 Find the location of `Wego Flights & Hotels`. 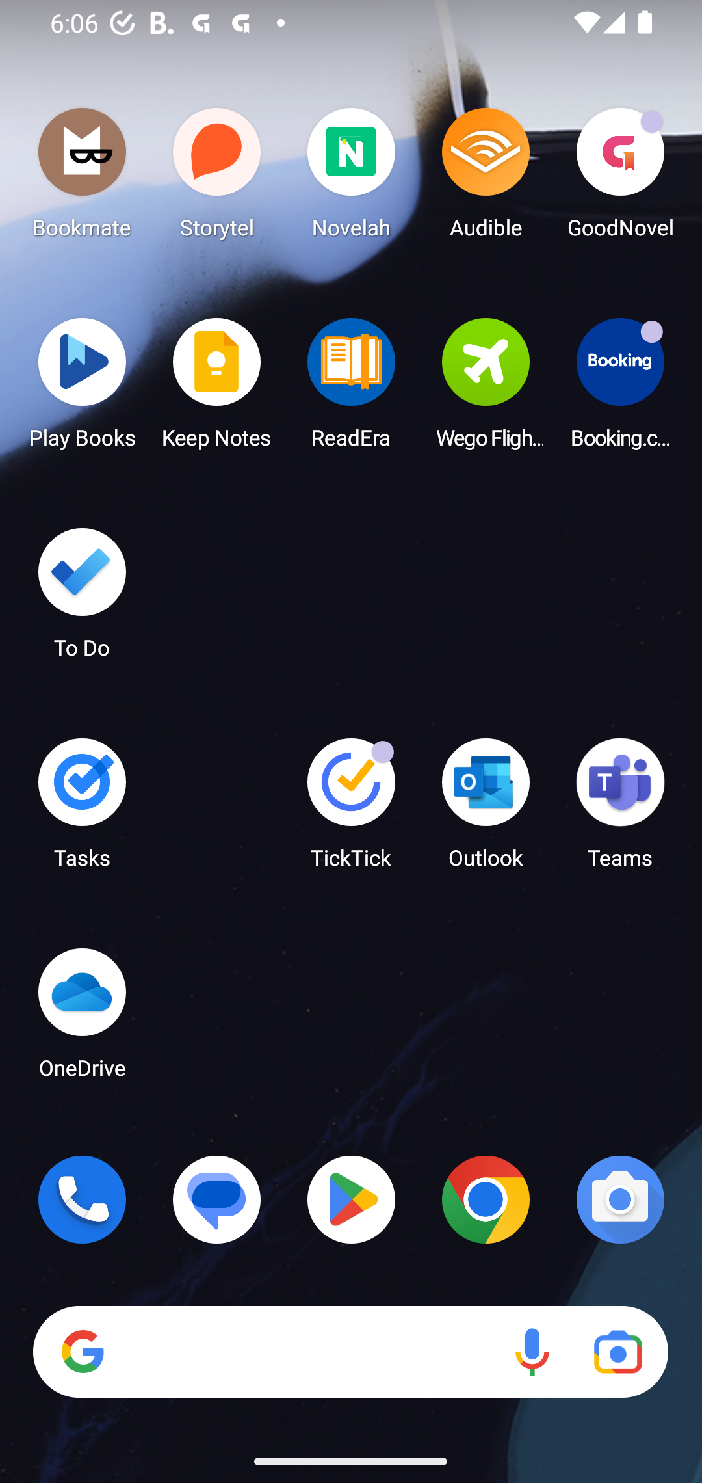

Wego Flights & Hotels is located at coordinates (486, 388).